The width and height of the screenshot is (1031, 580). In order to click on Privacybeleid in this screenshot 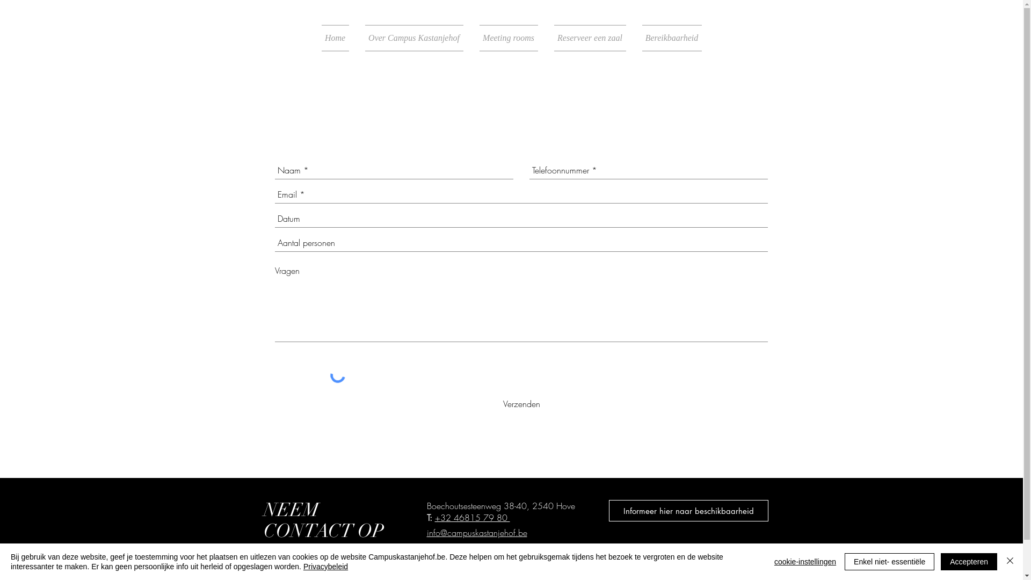, I will do `click(325, 567)`.